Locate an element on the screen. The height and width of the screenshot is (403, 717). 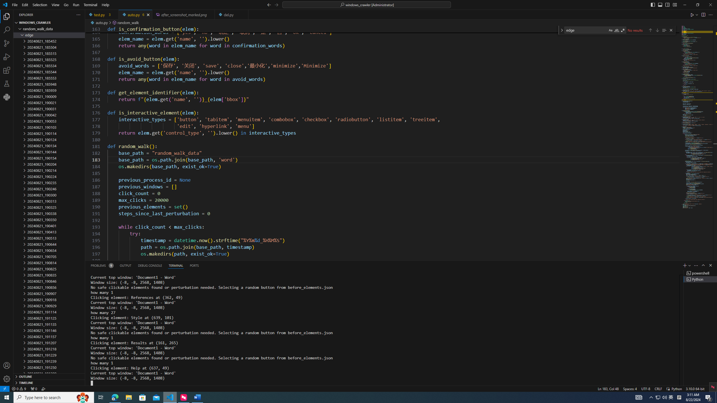
Testing is located at coordinates (7, 83).